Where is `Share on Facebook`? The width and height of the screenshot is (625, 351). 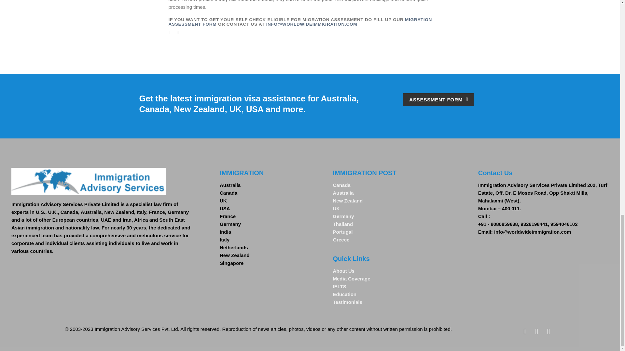
Share on Facebook is located at coordinates (172, 32).